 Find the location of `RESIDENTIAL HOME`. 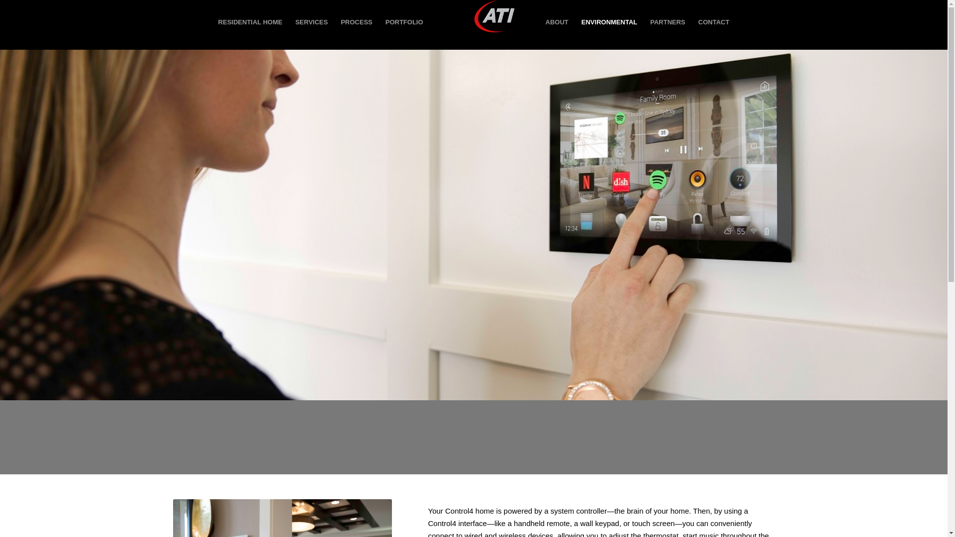

RESIDENTIAL HOME is located at coordinates (251, 22).